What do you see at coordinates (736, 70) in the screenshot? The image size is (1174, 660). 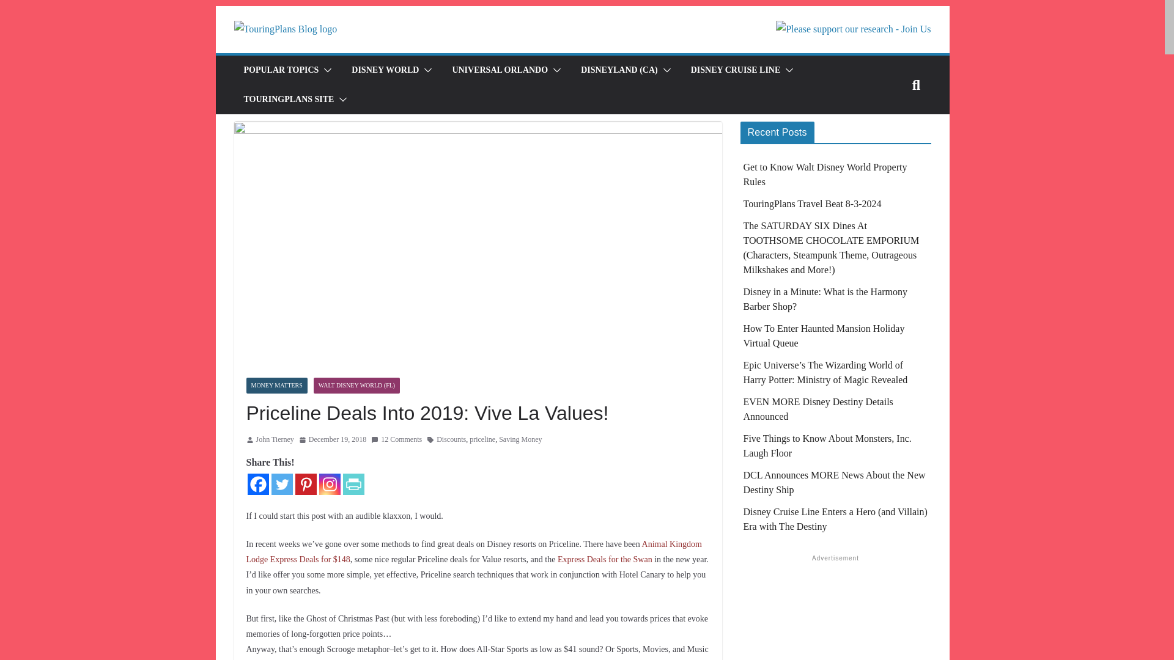 I see `DISNEY CRUISE LINE` at bounding box center [736, 70].